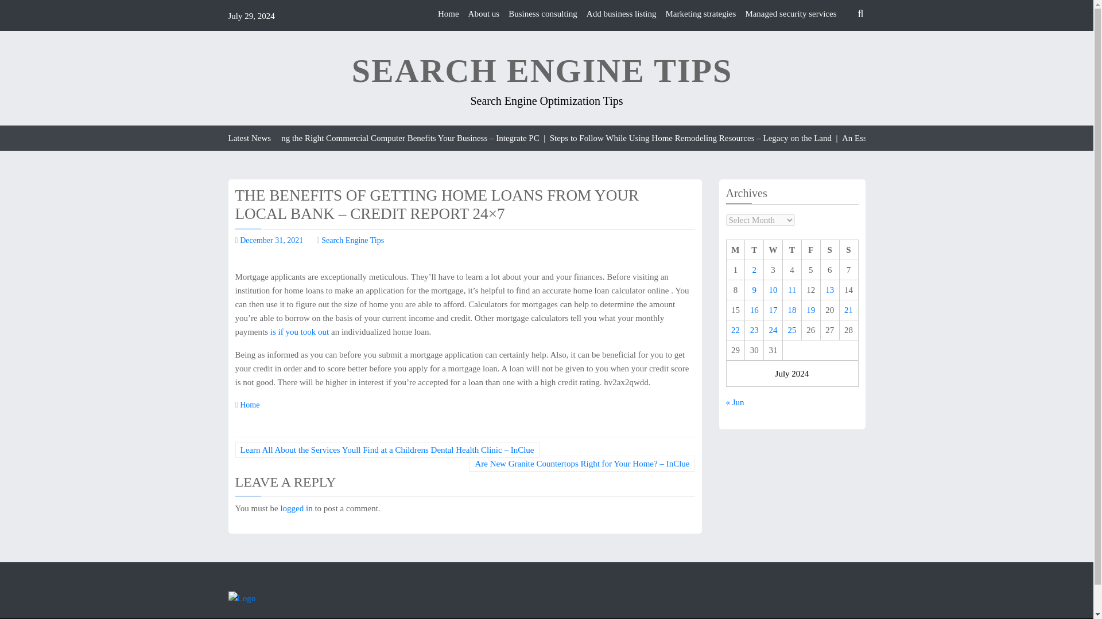 The image size is (1102, 619). Describe the element at coordinates (792, 250) in the screenshot. I see `Thursday` at that location.